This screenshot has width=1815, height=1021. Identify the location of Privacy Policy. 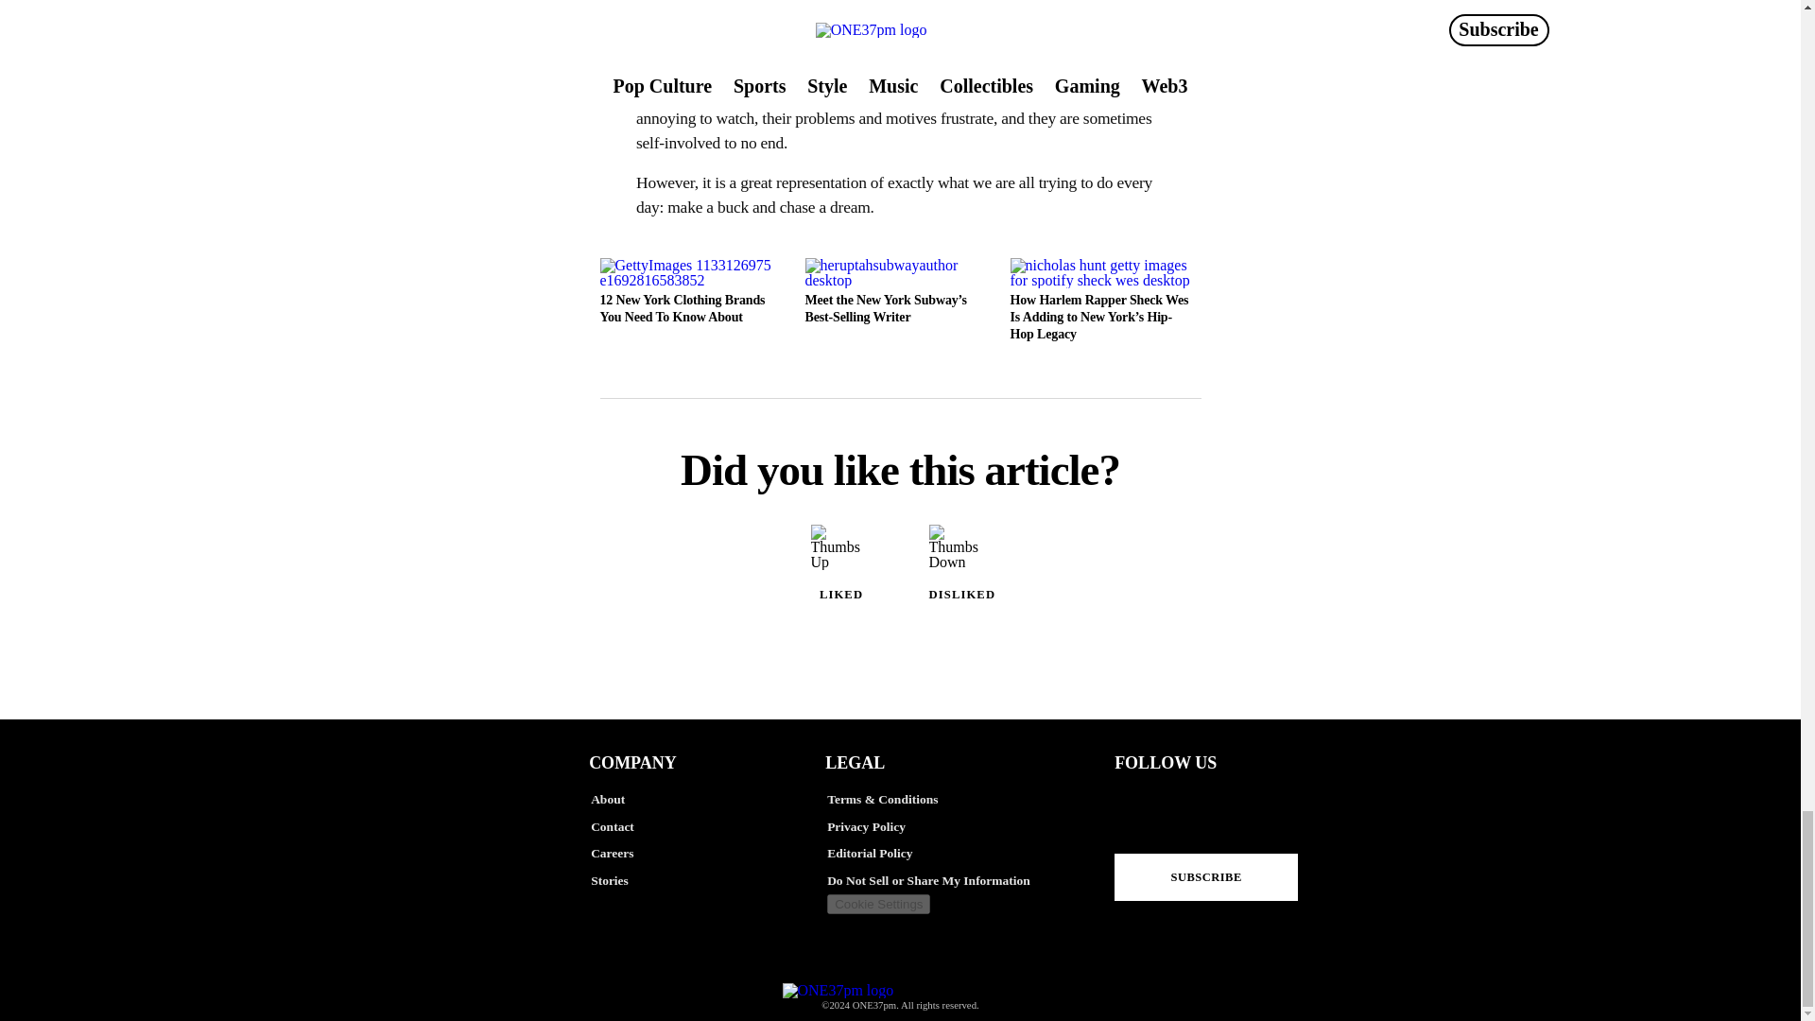
(945, 826).